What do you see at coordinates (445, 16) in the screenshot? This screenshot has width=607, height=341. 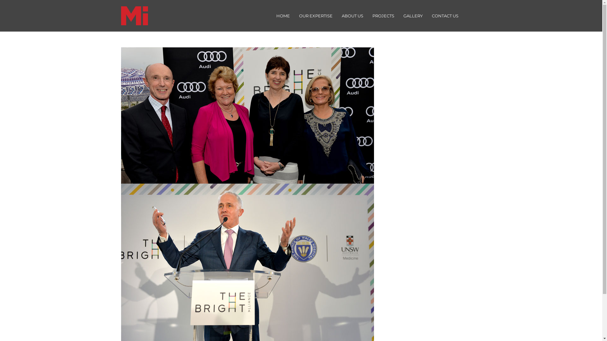 I see `CONTACT US` at bounding box center [445, 16].